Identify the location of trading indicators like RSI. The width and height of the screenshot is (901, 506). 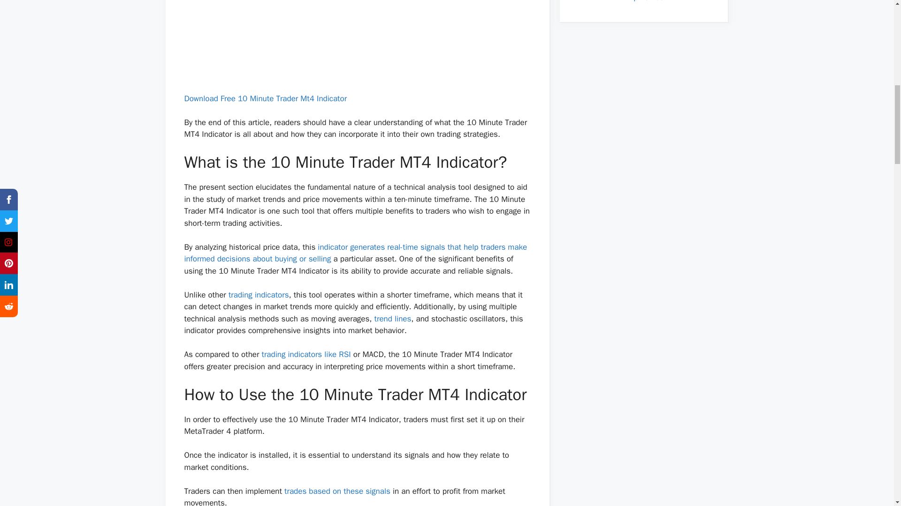
(306, 354).